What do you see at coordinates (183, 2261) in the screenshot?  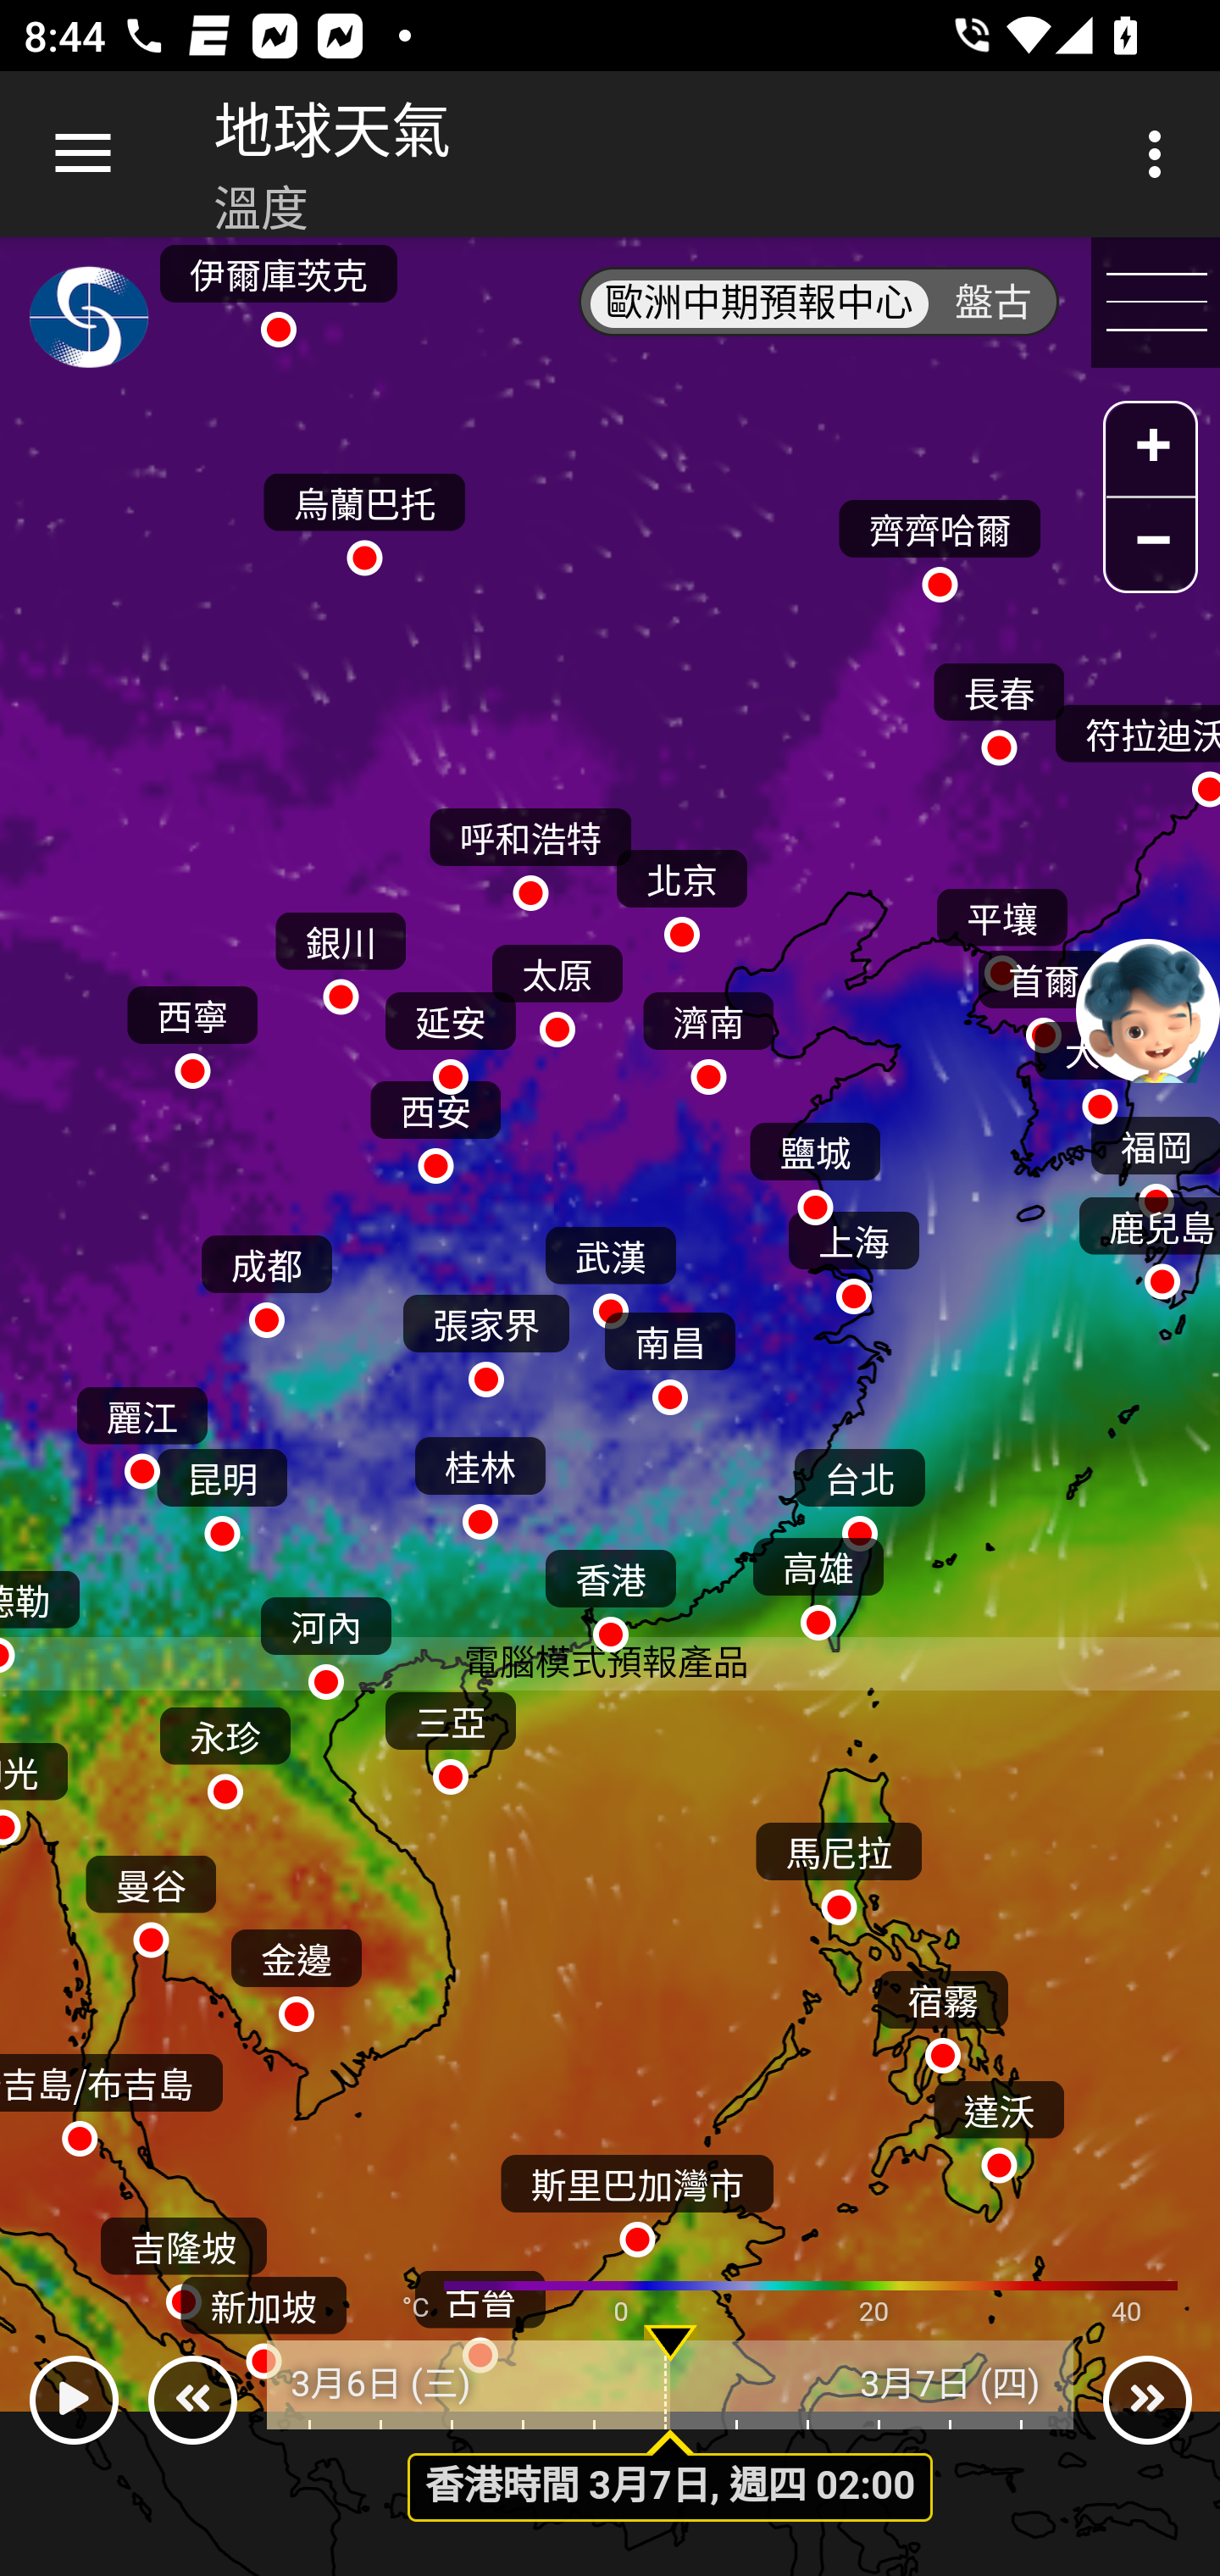 I see `吉隆坡` at bounding box center [183, 2261].